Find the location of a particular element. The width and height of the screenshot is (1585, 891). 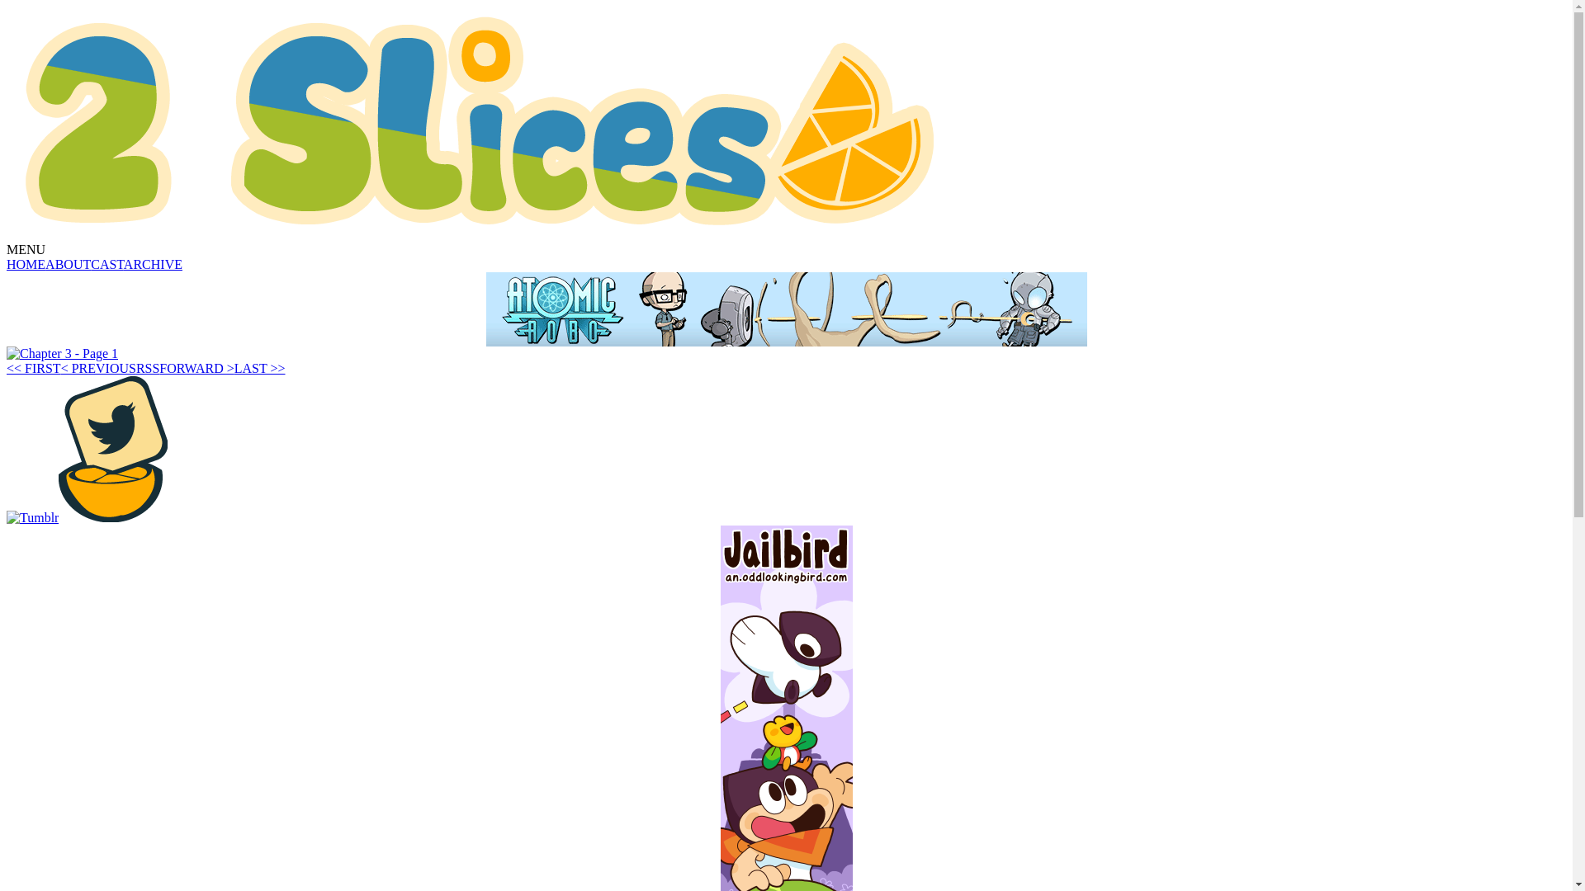

Chapter 3 - Page 1 is located at coordinates (63, 354).